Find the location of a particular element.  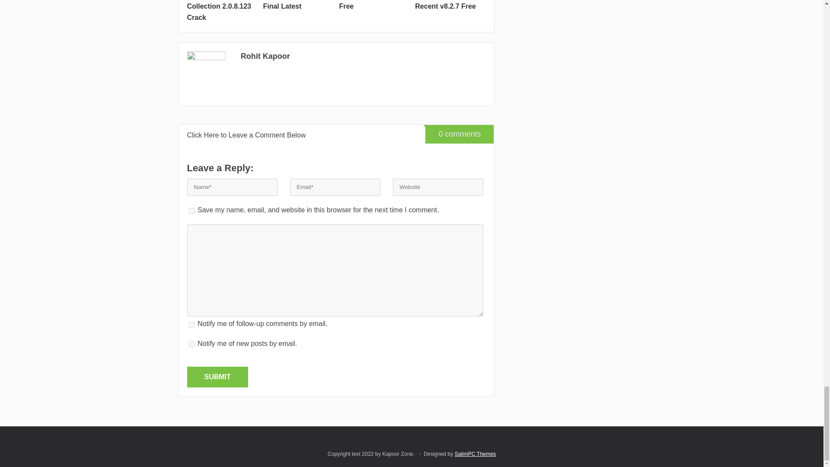

SUBMIT is located at coordinates (217, 377).